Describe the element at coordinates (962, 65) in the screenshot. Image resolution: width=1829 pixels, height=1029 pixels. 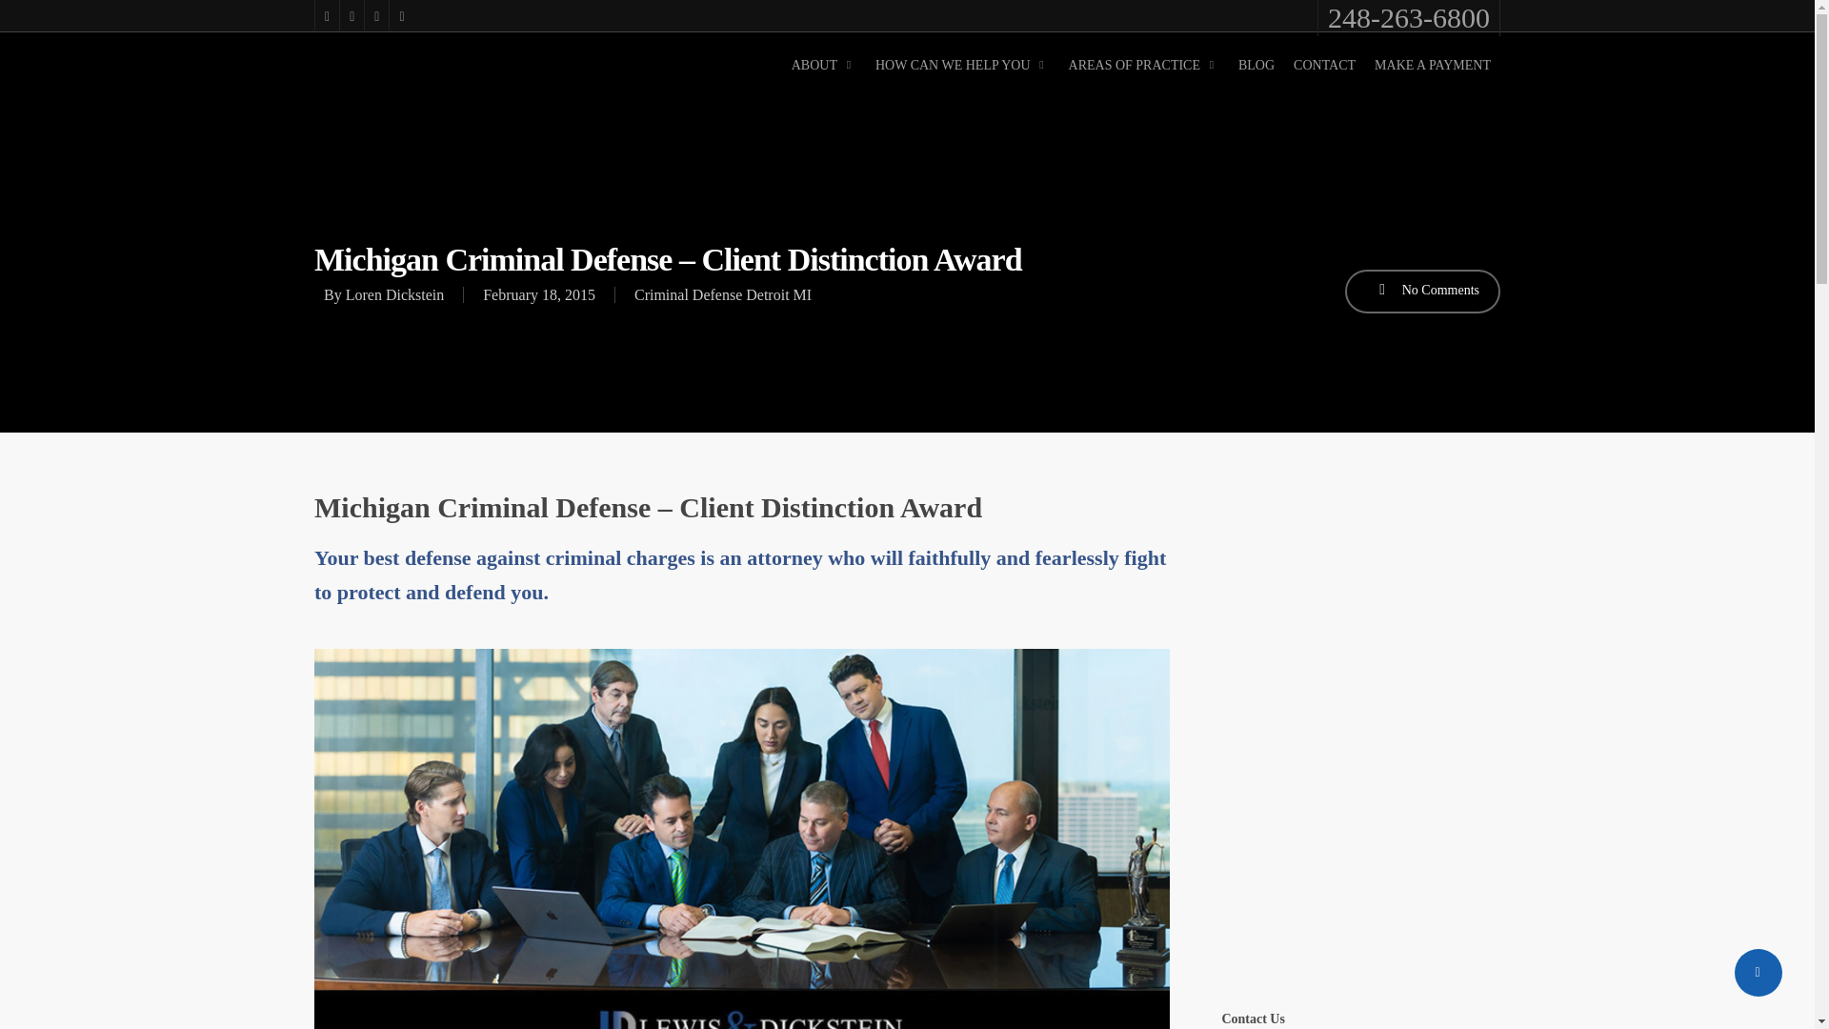
I see `HOW CAN WE HELP YOU` at that location.